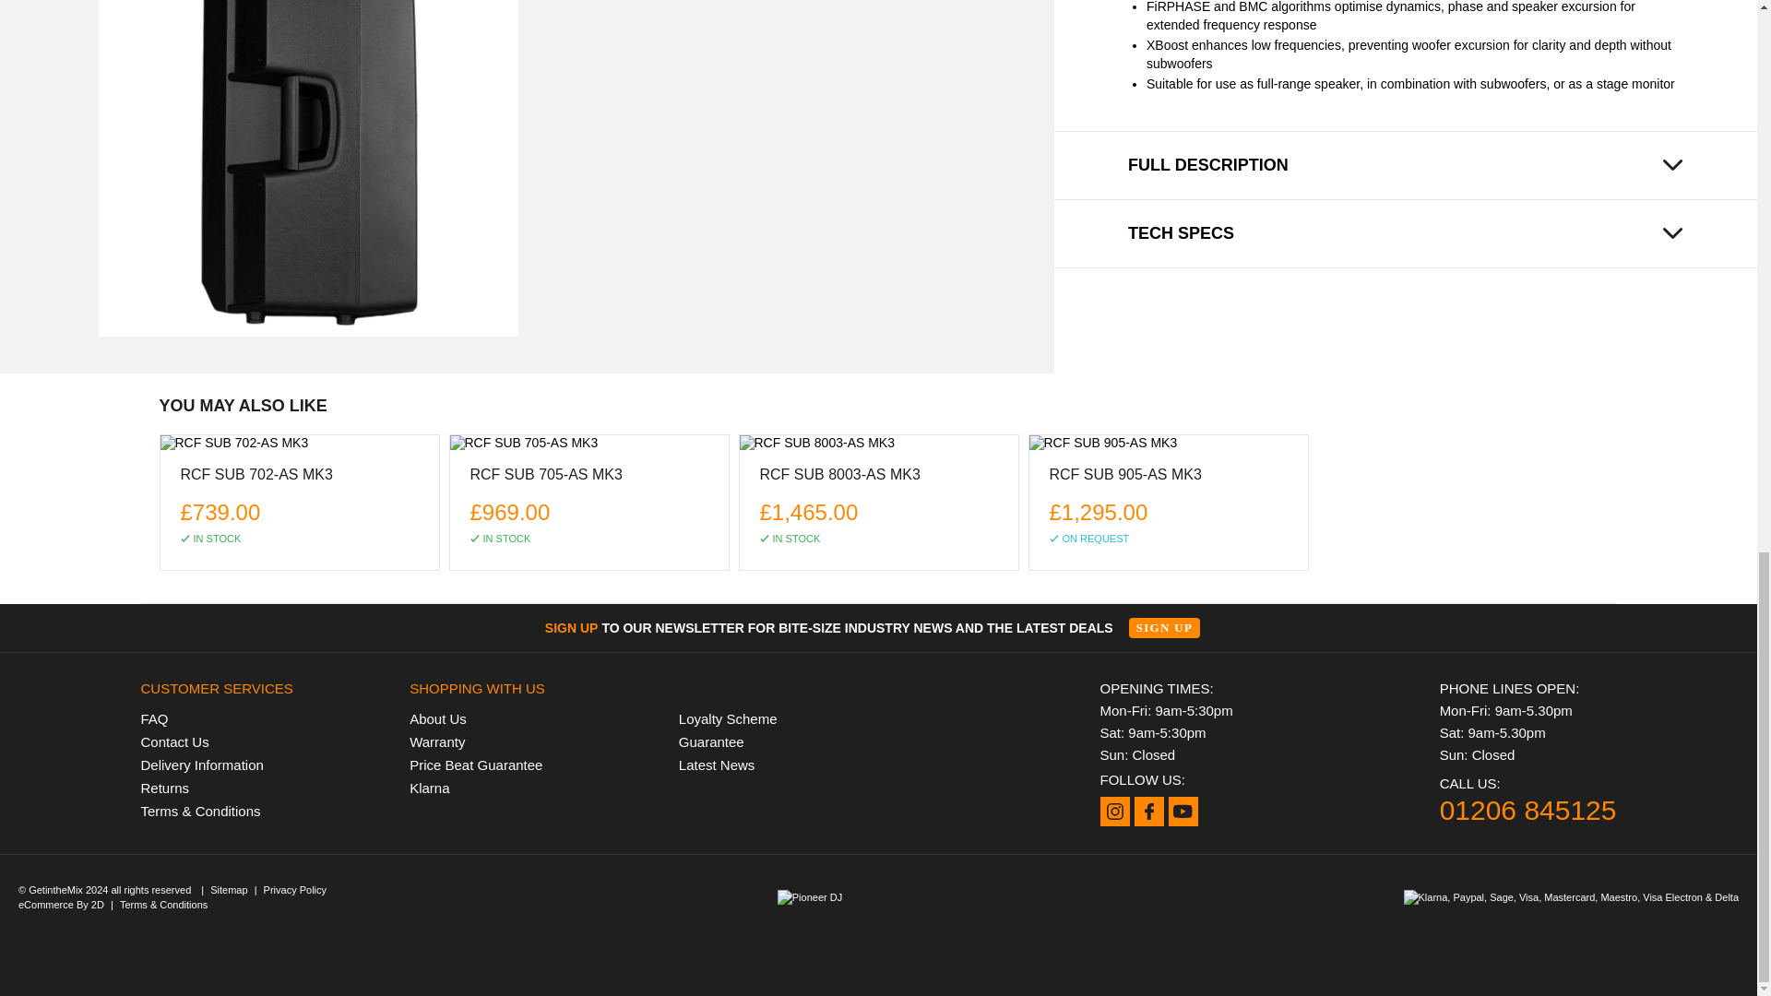 The image size is (1771, 996). I want to click on RCF SUB 702-AS MK3, so click(256, 479).